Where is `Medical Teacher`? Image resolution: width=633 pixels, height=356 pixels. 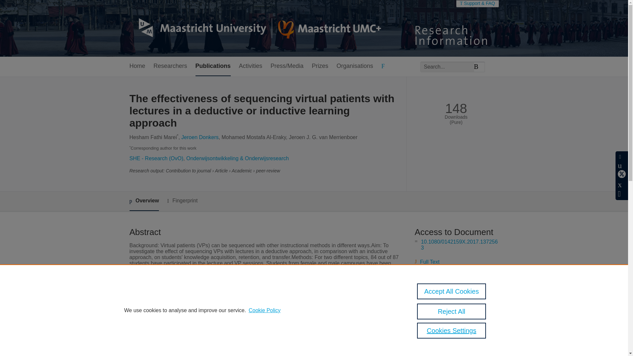
Medical Teacher is located at coordinates (241, 355).